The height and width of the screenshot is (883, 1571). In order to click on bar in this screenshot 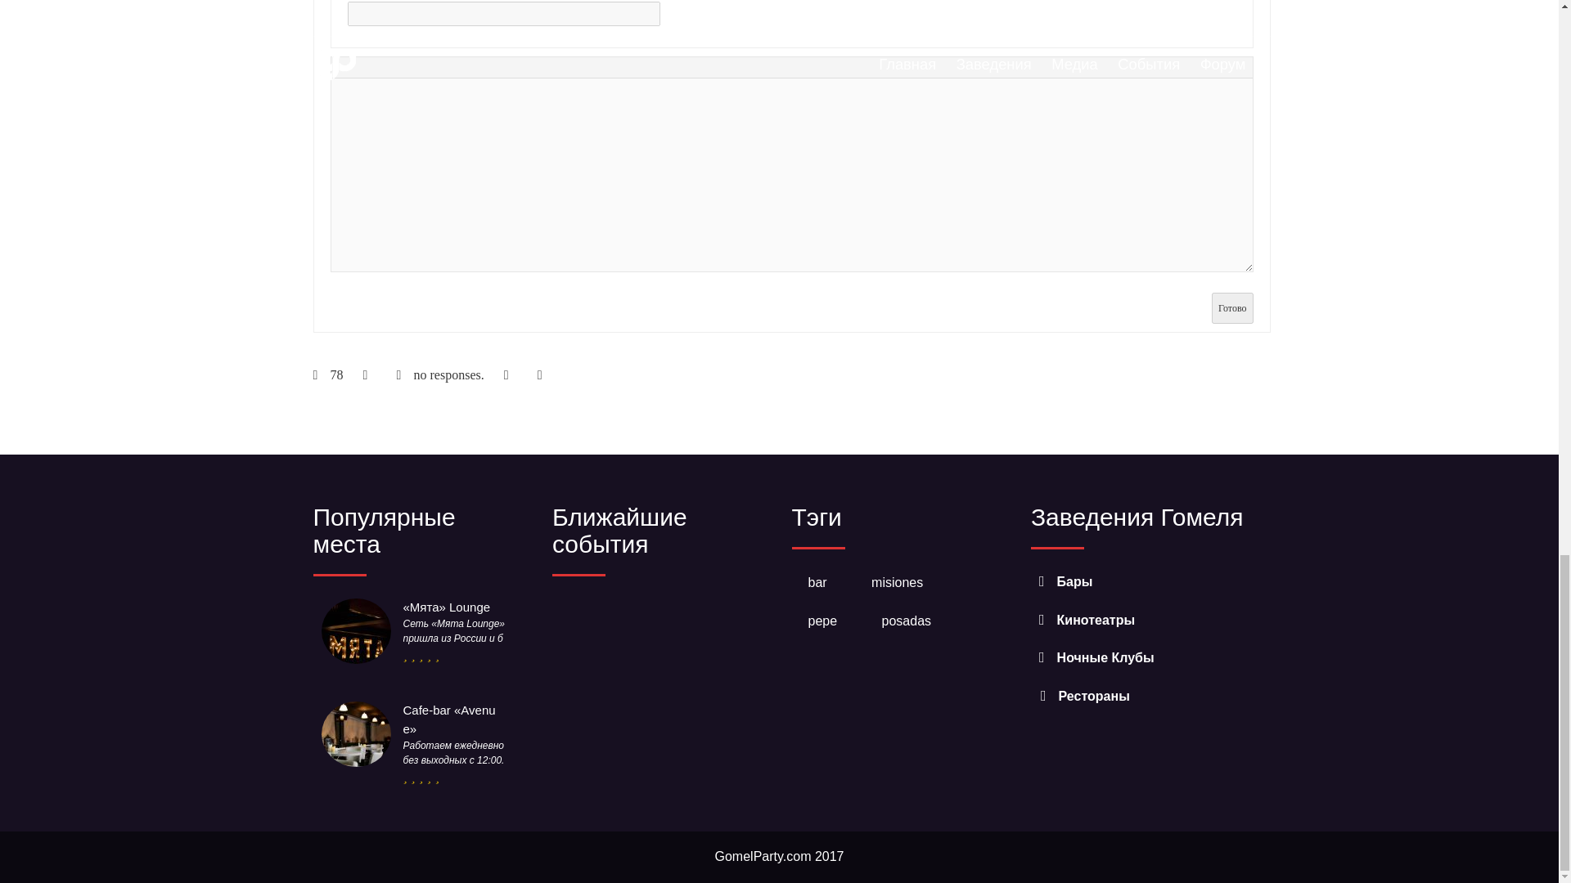, I will do `click(817, 582)`.